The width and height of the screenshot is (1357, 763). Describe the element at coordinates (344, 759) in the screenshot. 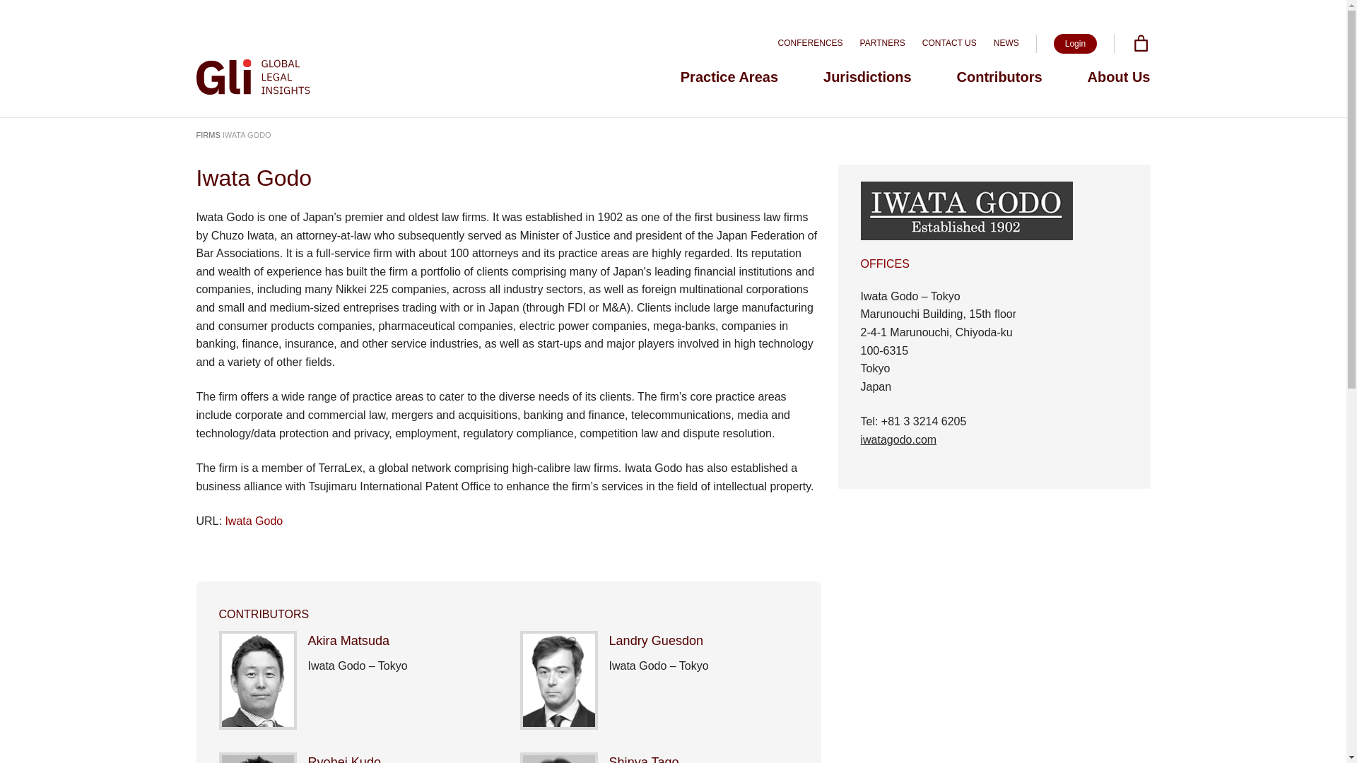

I see `Ryohei Kudo` at that location.